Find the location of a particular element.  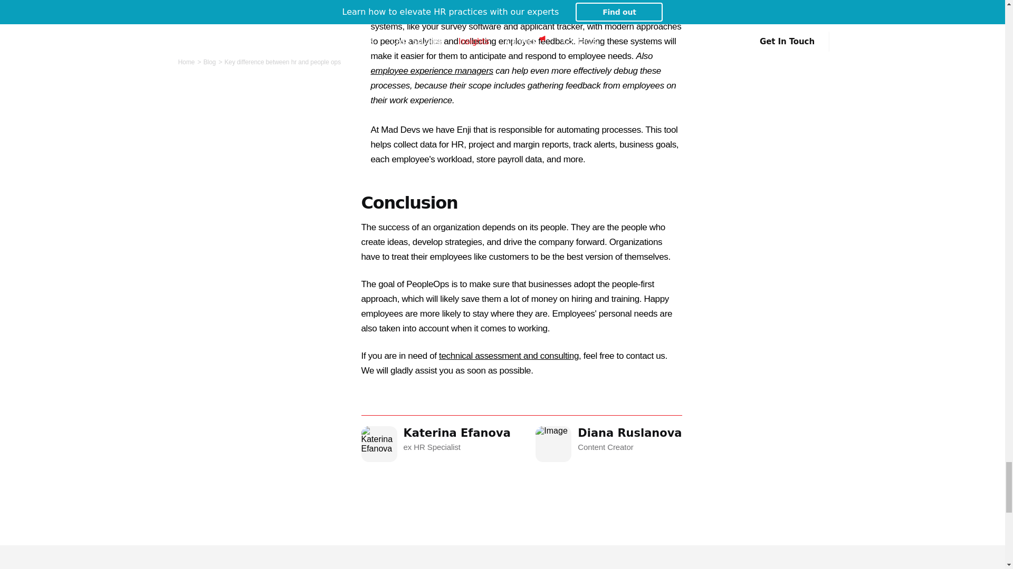

technical assessment and consulting is located at coordinates (457, 438).